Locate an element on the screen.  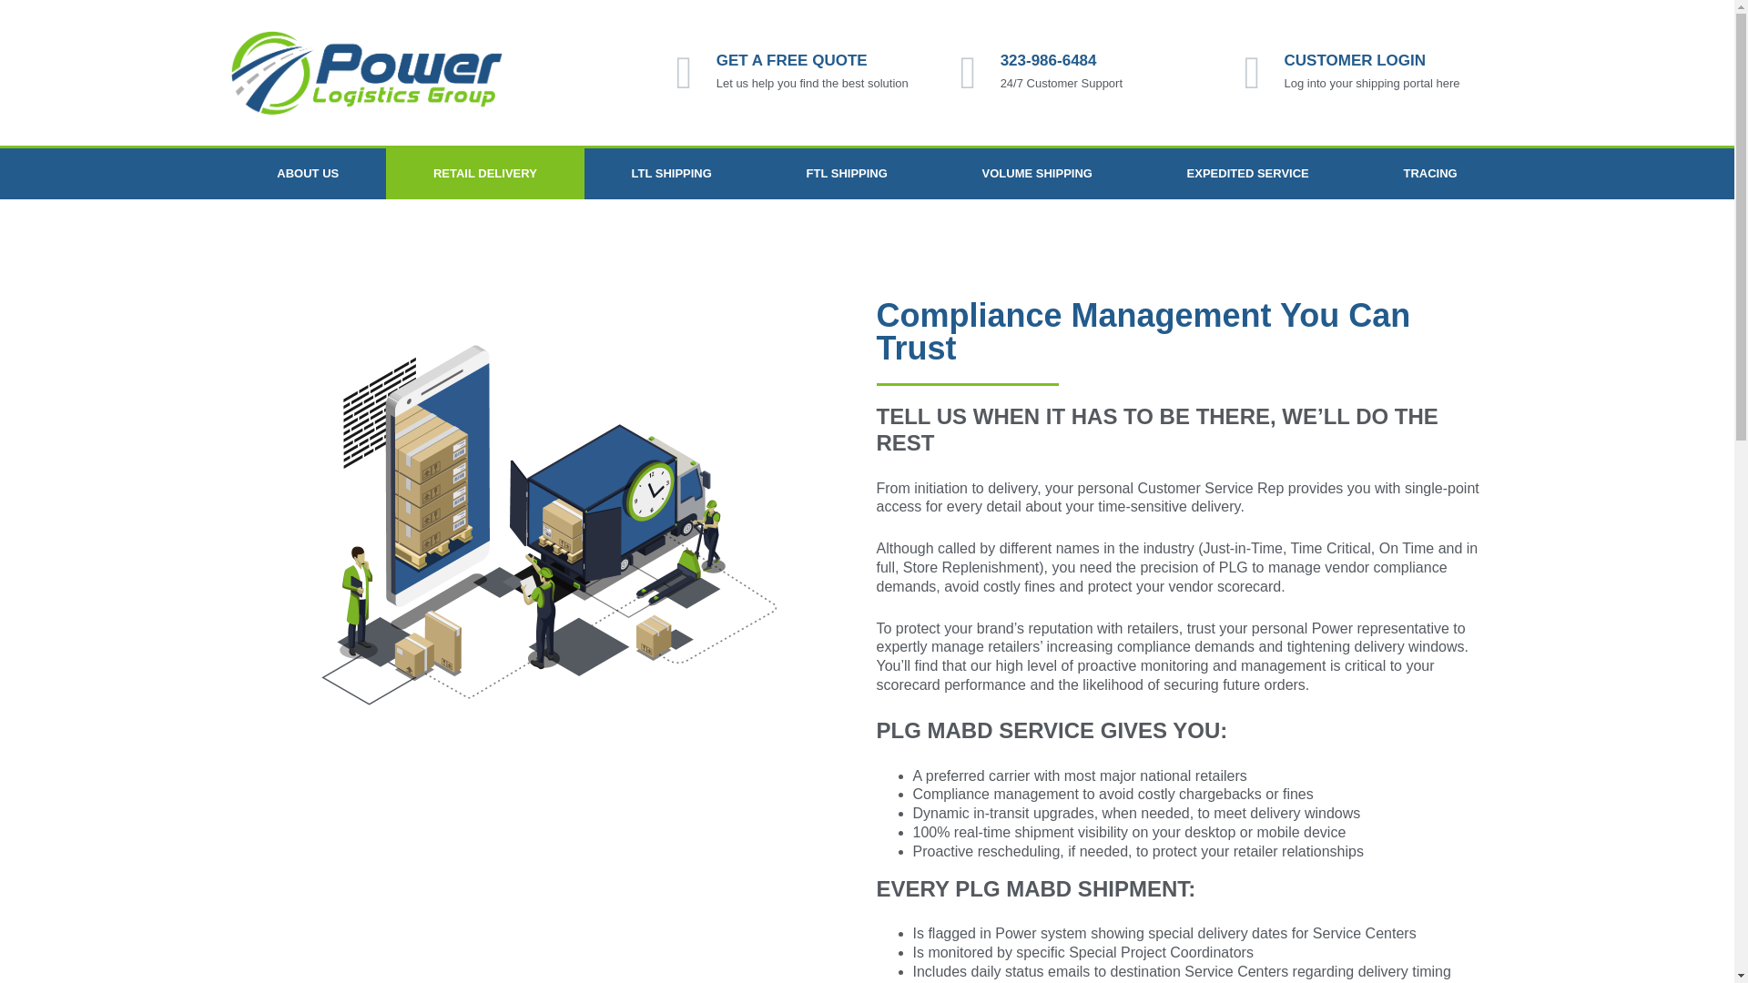
VOLUME SHIPPING is located at coordinates (1037, 174).